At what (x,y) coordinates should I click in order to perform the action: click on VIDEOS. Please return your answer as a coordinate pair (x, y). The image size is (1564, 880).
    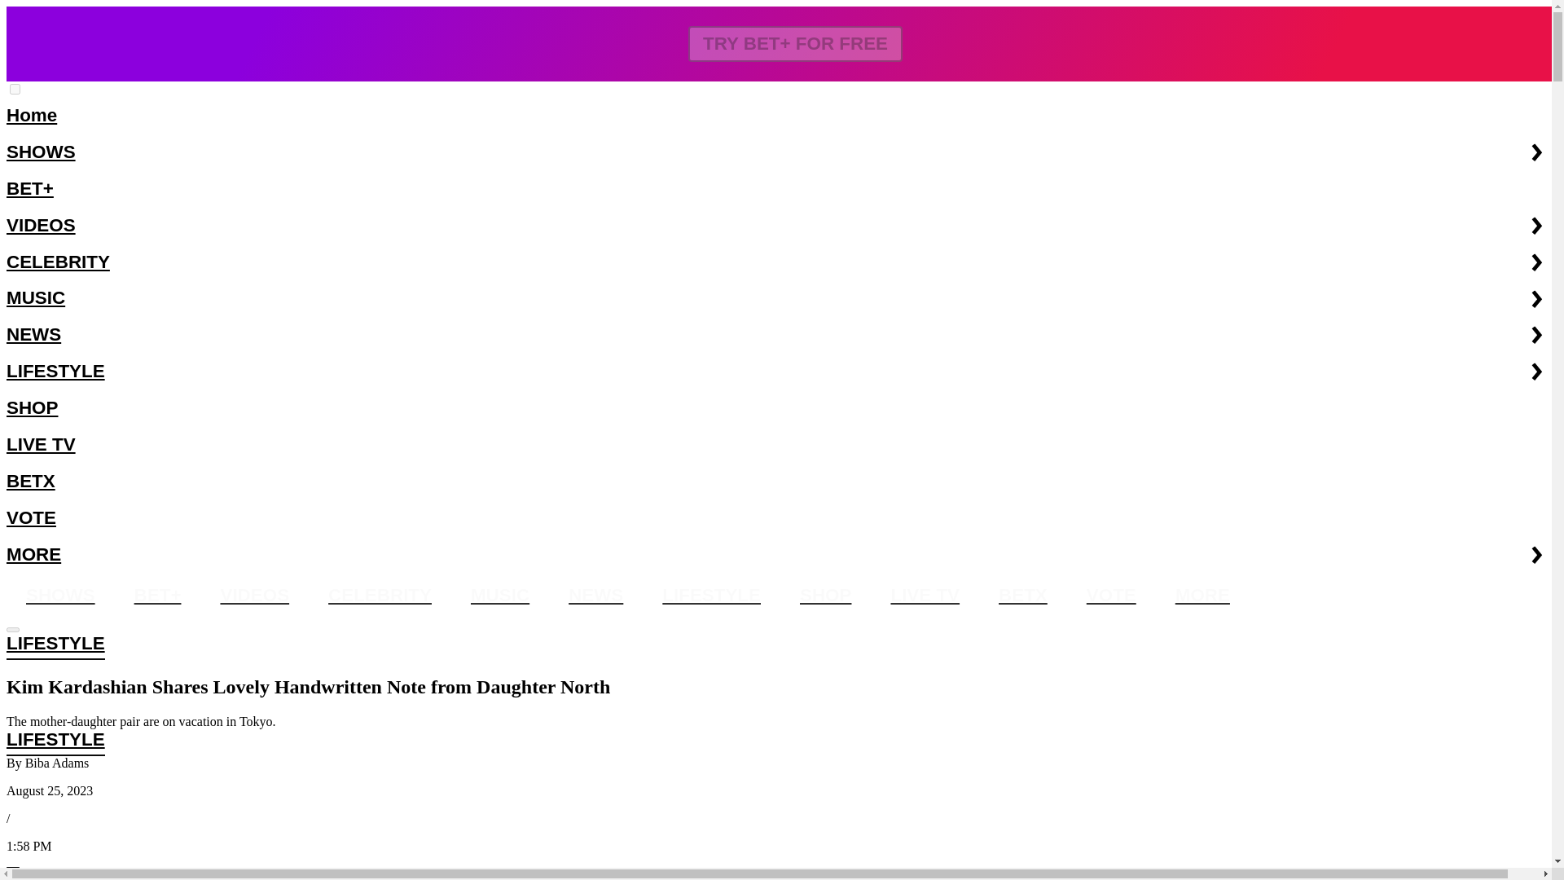
    Looking at the image, I should click on (775, 226).